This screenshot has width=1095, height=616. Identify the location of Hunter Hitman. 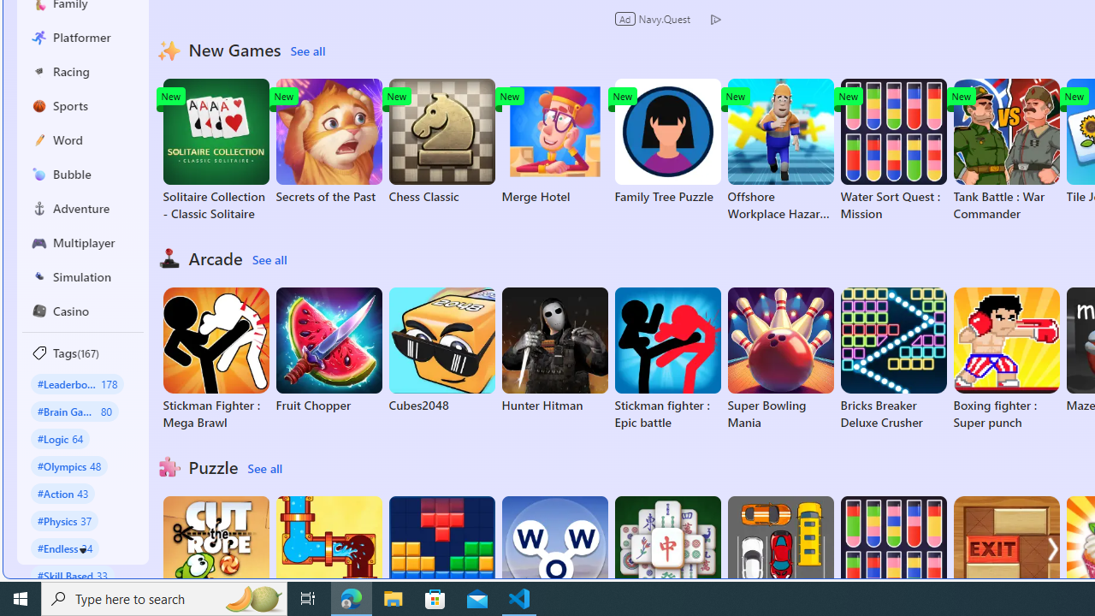
(554, 351).